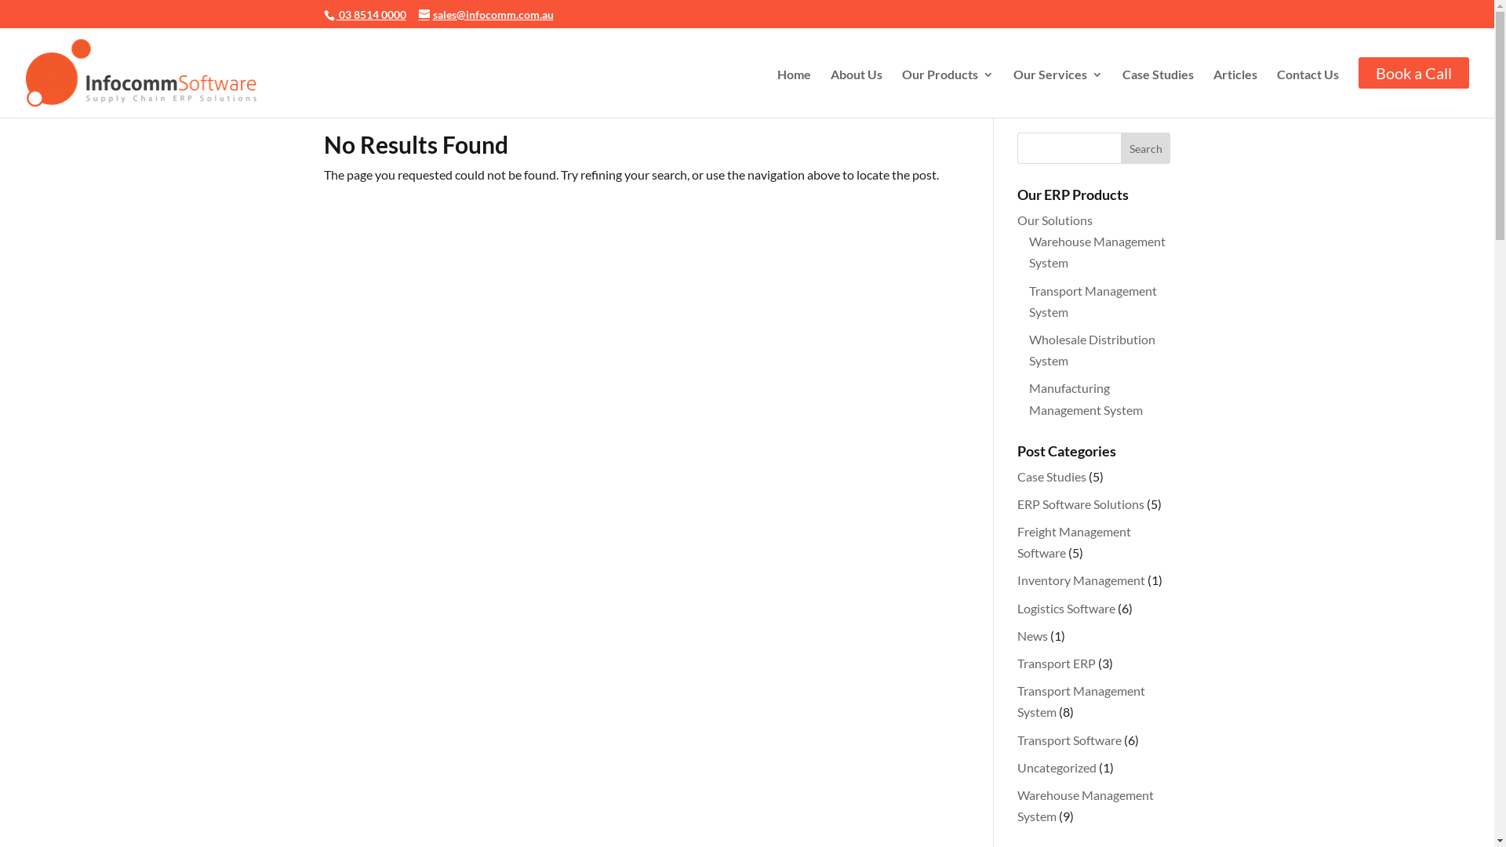 The width and height of the screenshot is (1506, 847). Describe the element at coordinates (794, 90) in the screenshot. I see `Home` at that location.